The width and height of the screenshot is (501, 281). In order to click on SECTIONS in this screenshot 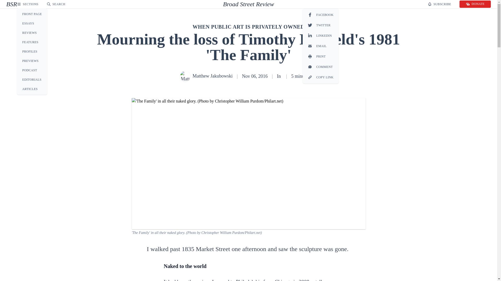, I will do `click(28, 4)`.